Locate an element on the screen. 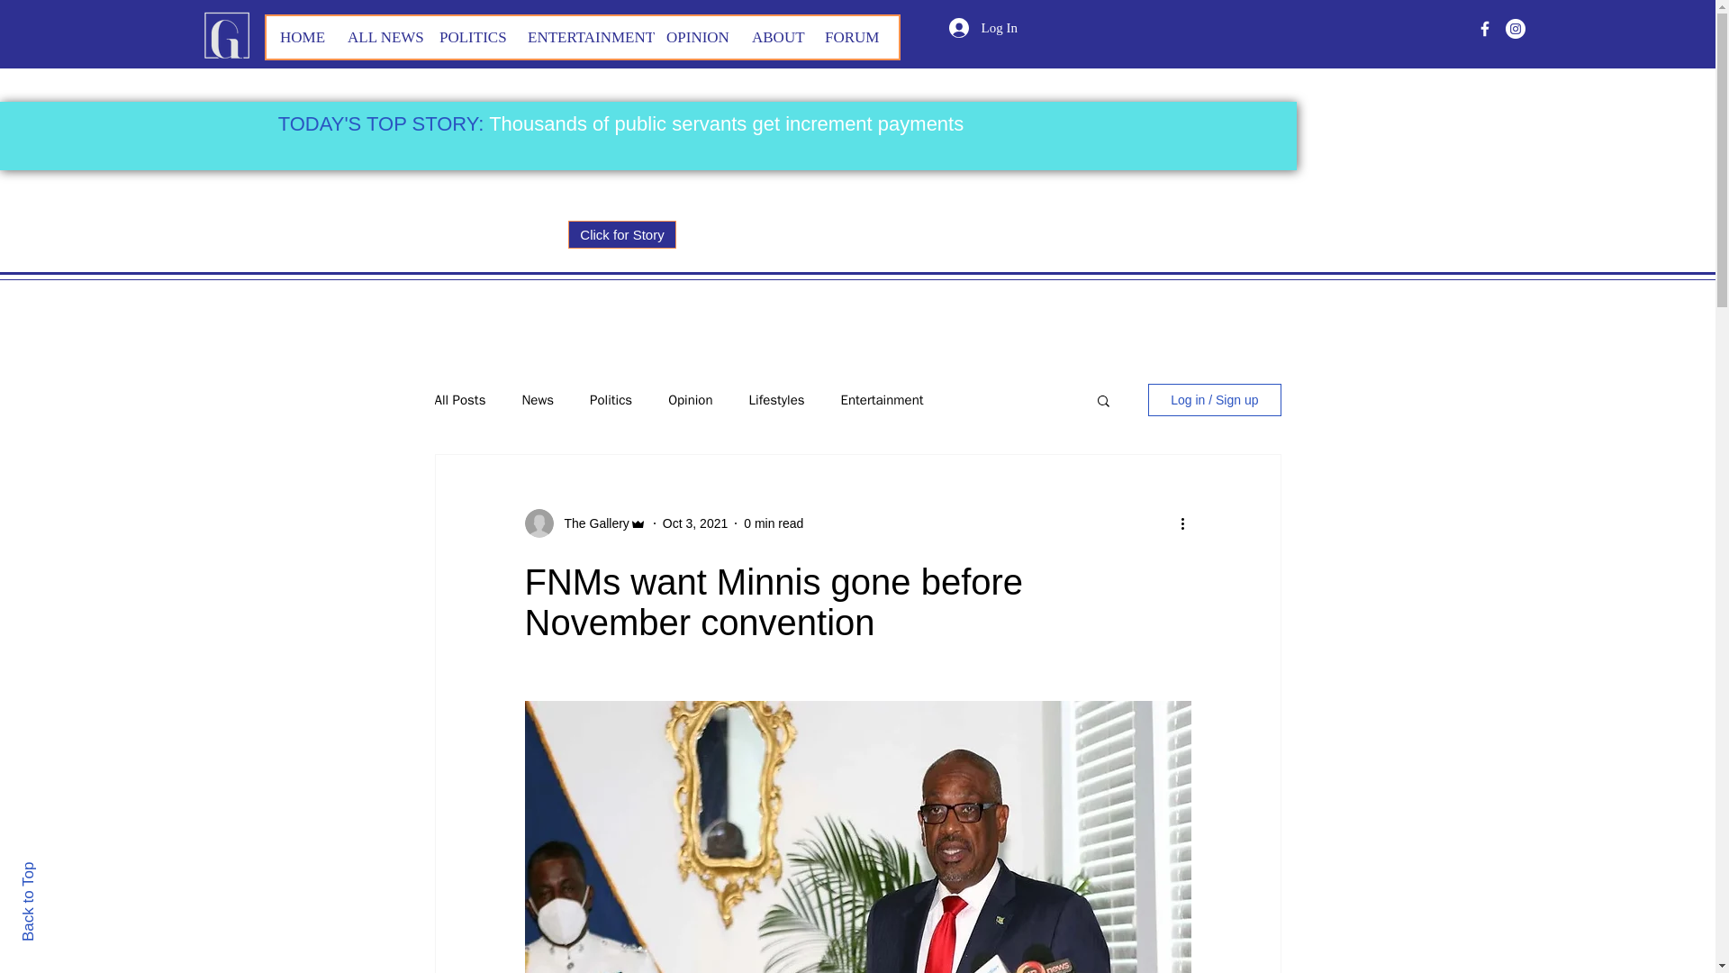 This screenshot has height=973, width=1729. ALL NEWS is located at coordinates (379, 37).